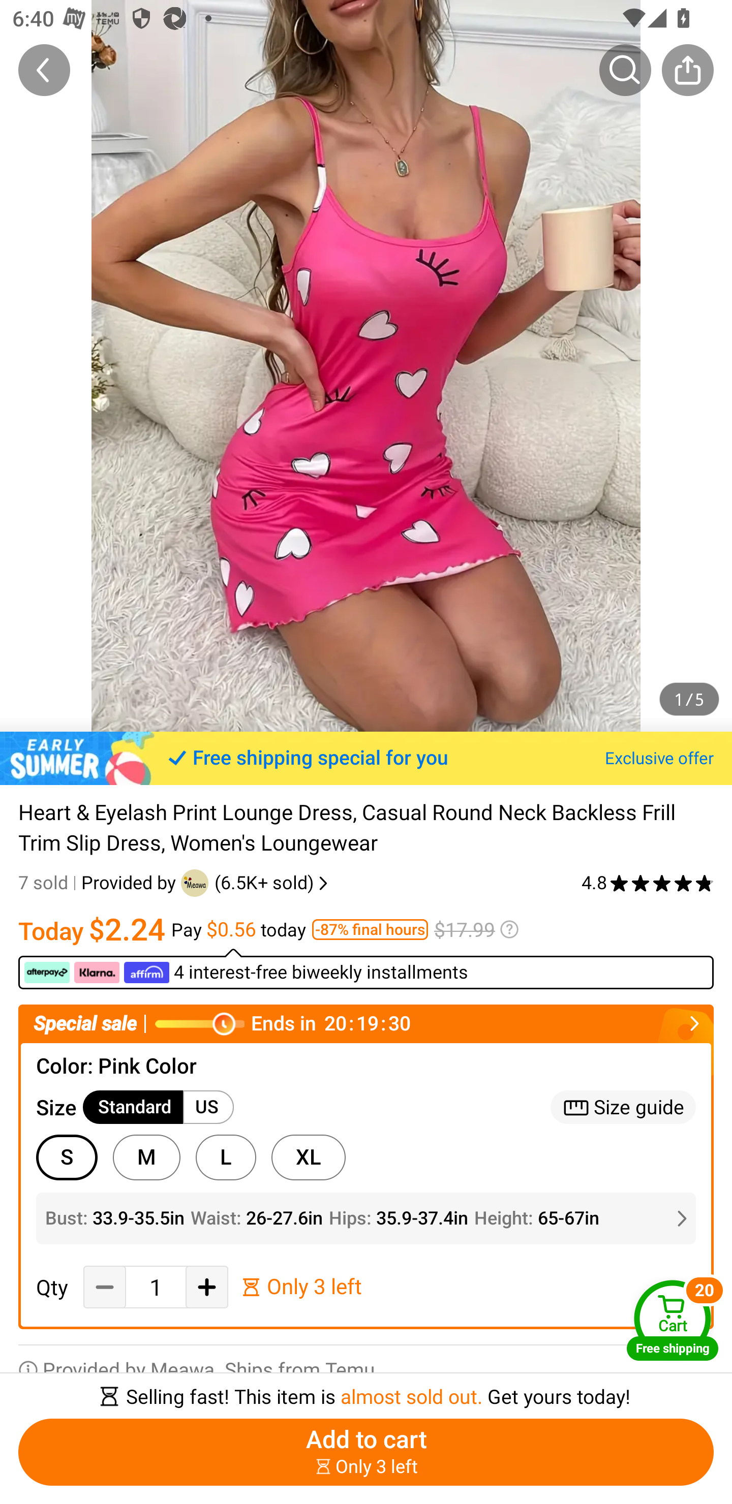 This screenshot has height=1504, width=732. I want to click on Decrease Quantity Button, so click(105, 1288).